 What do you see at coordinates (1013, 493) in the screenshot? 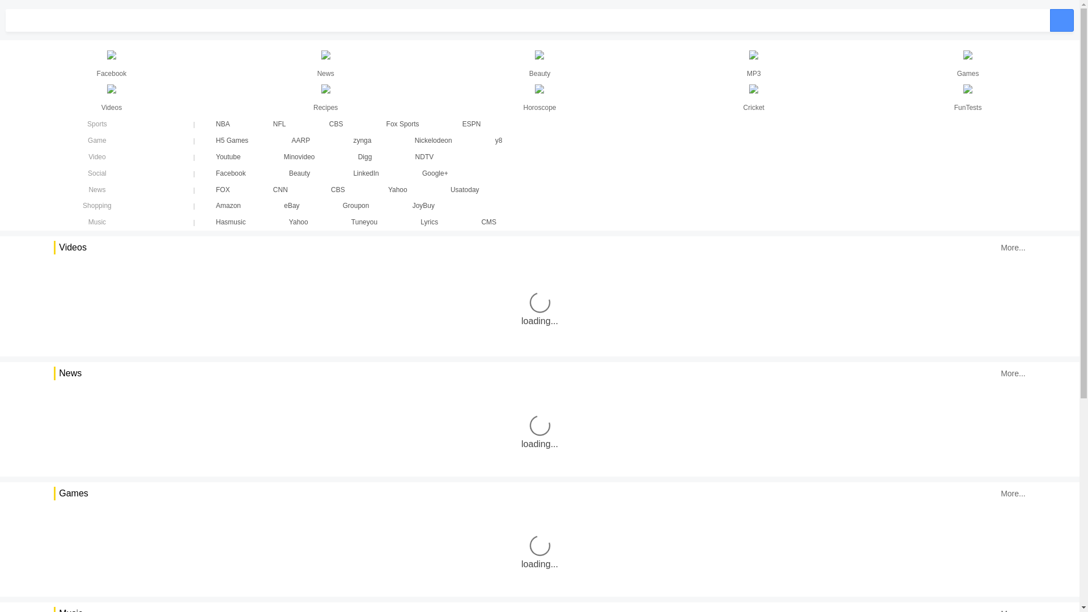
I see `More...` at bounding box center [1013, 493].